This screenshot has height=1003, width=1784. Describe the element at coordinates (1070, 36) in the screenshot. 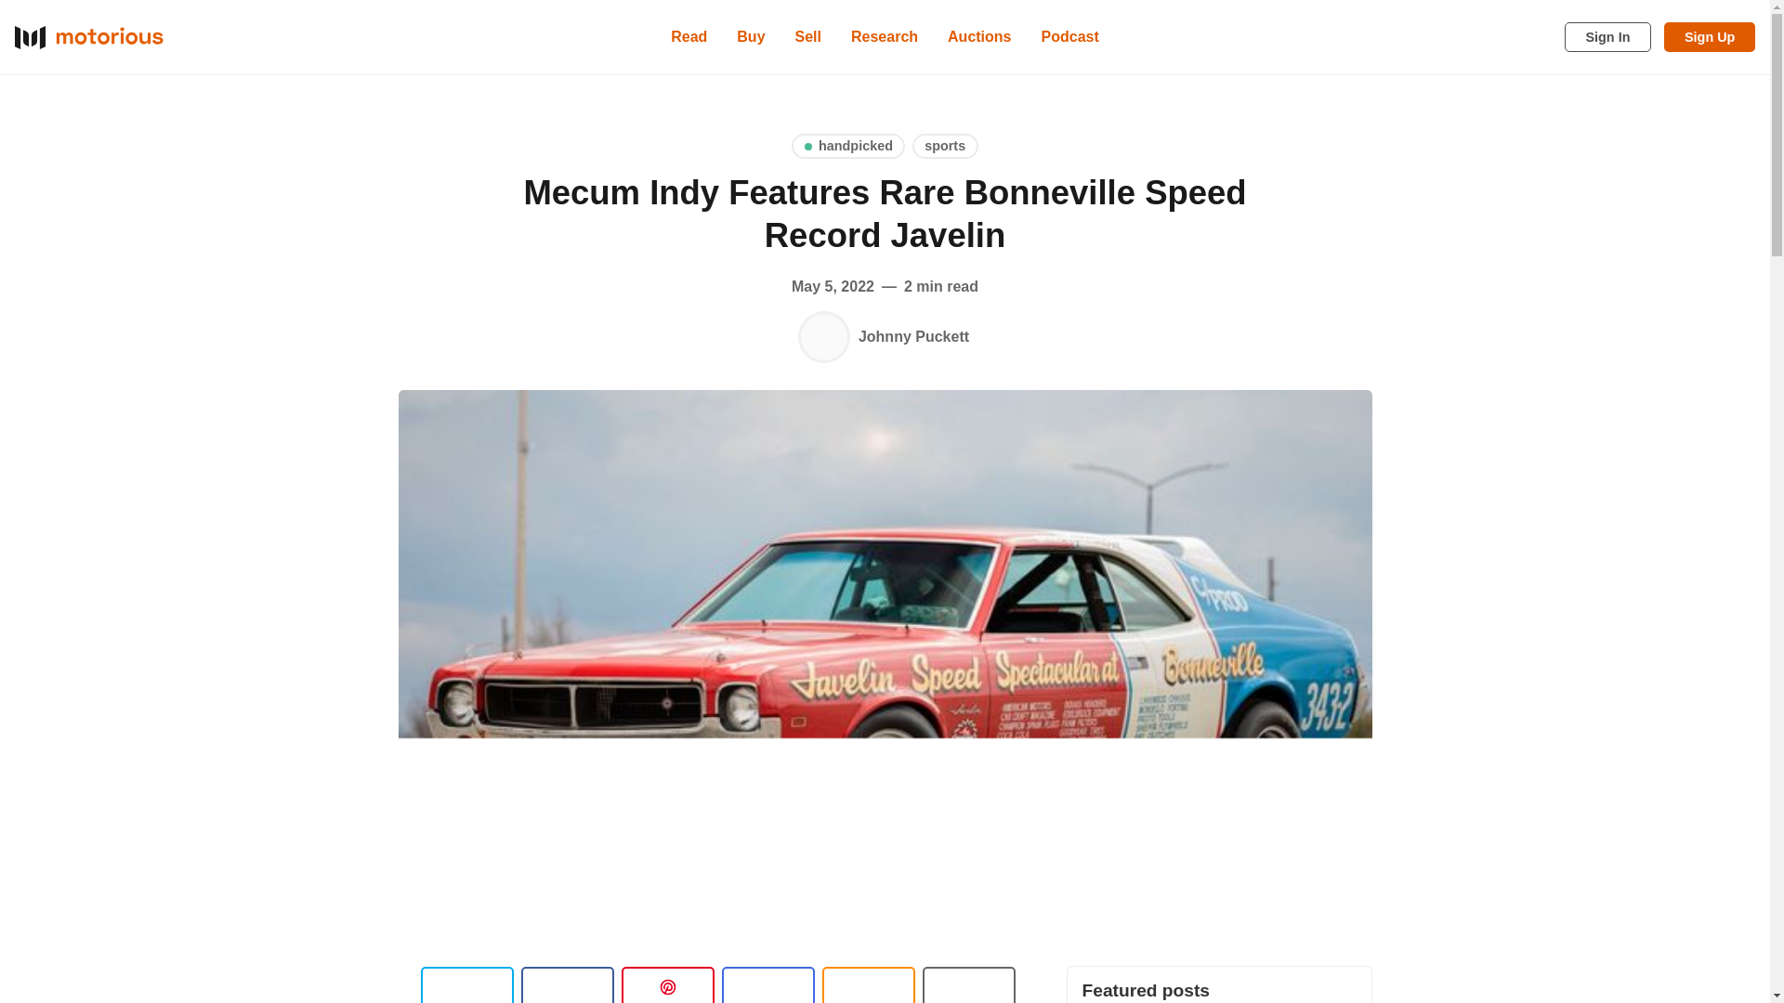

I see `Podcast` at that location.